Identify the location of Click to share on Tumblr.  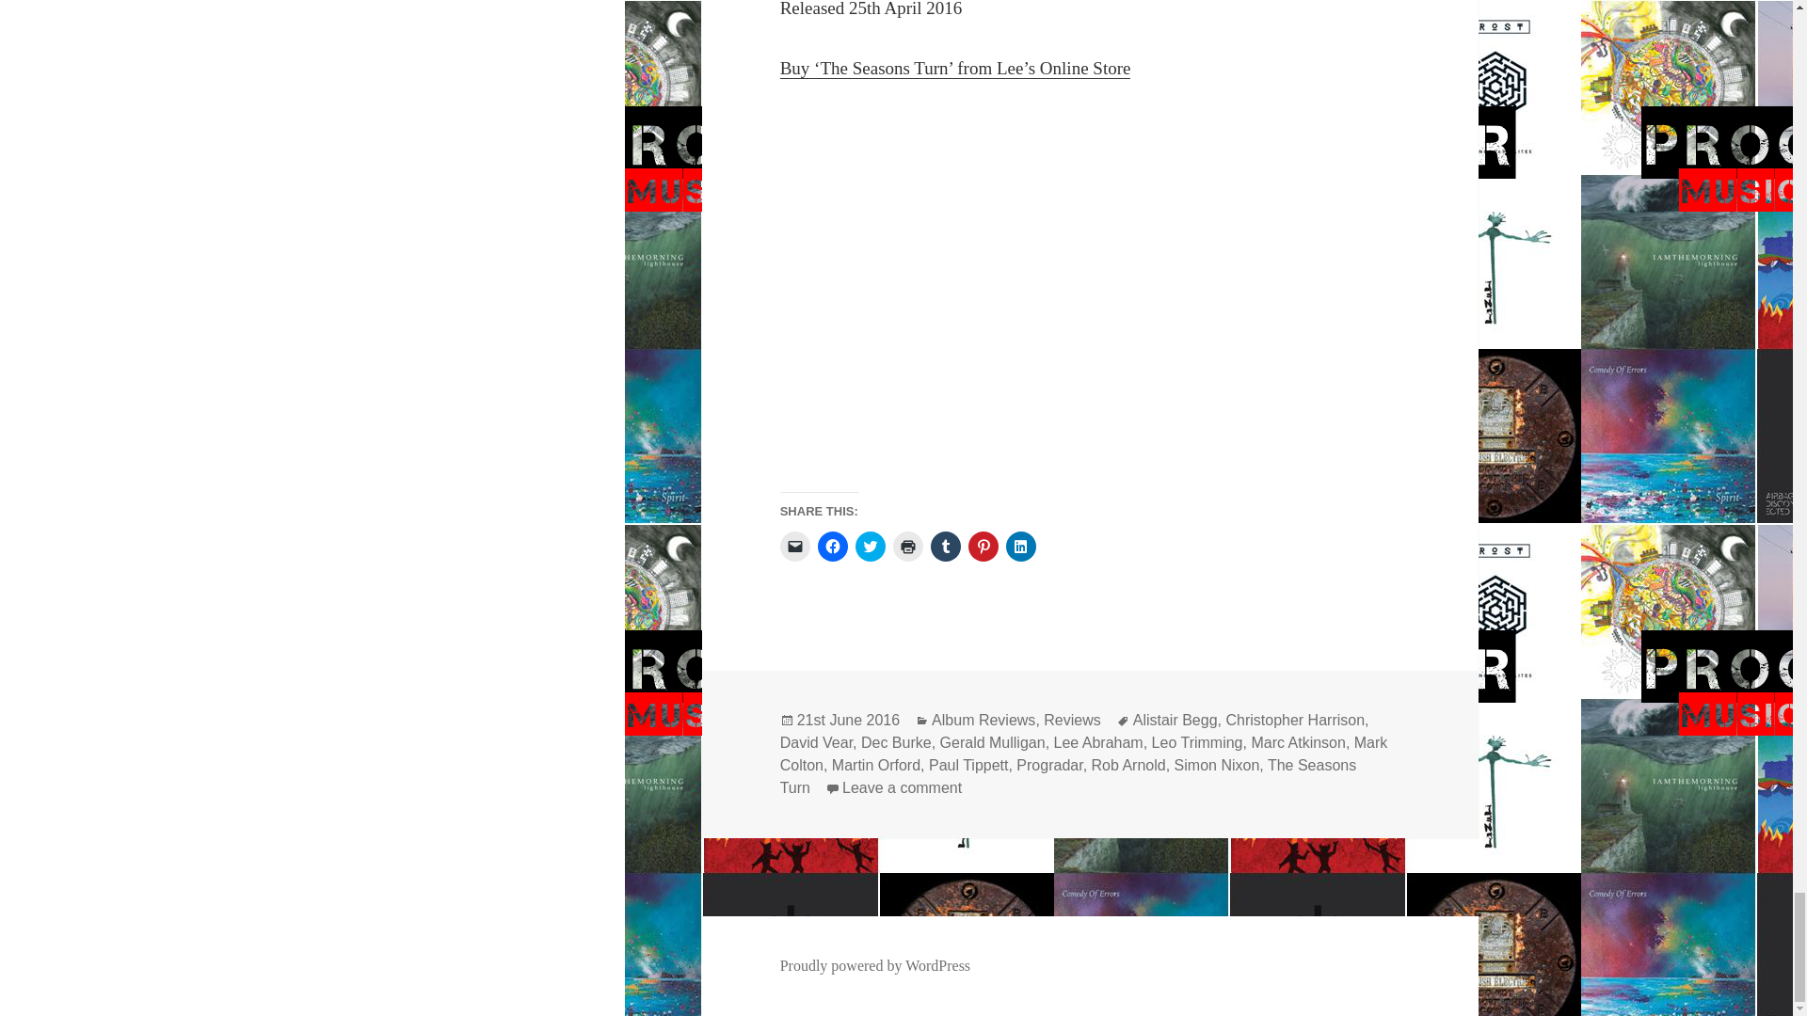
(945, 546).